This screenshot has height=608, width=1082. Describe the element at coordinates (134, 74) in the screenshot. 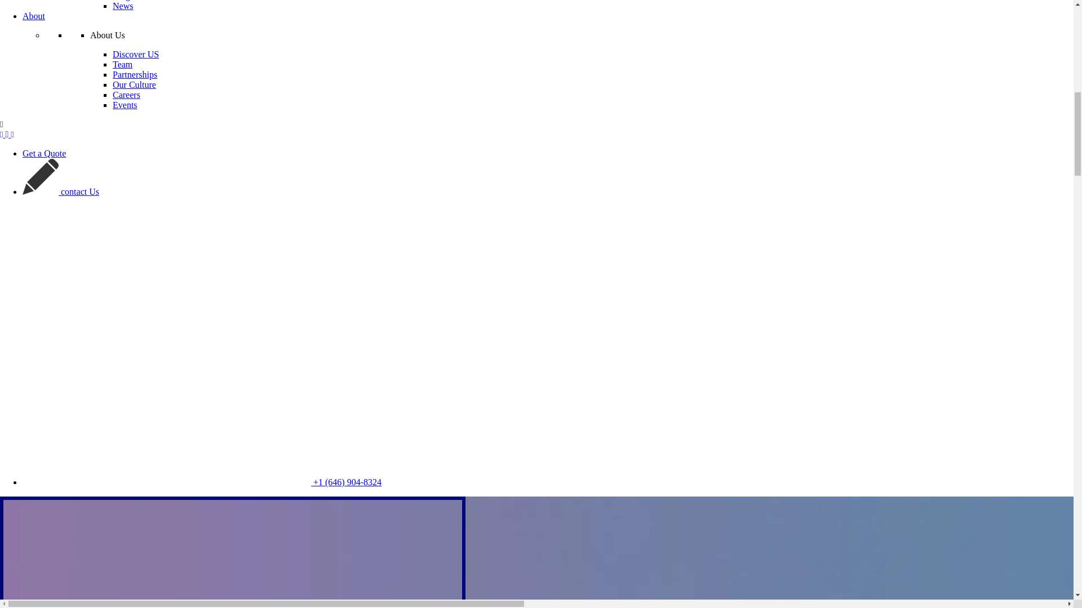

I see `Partnerships` at that location.